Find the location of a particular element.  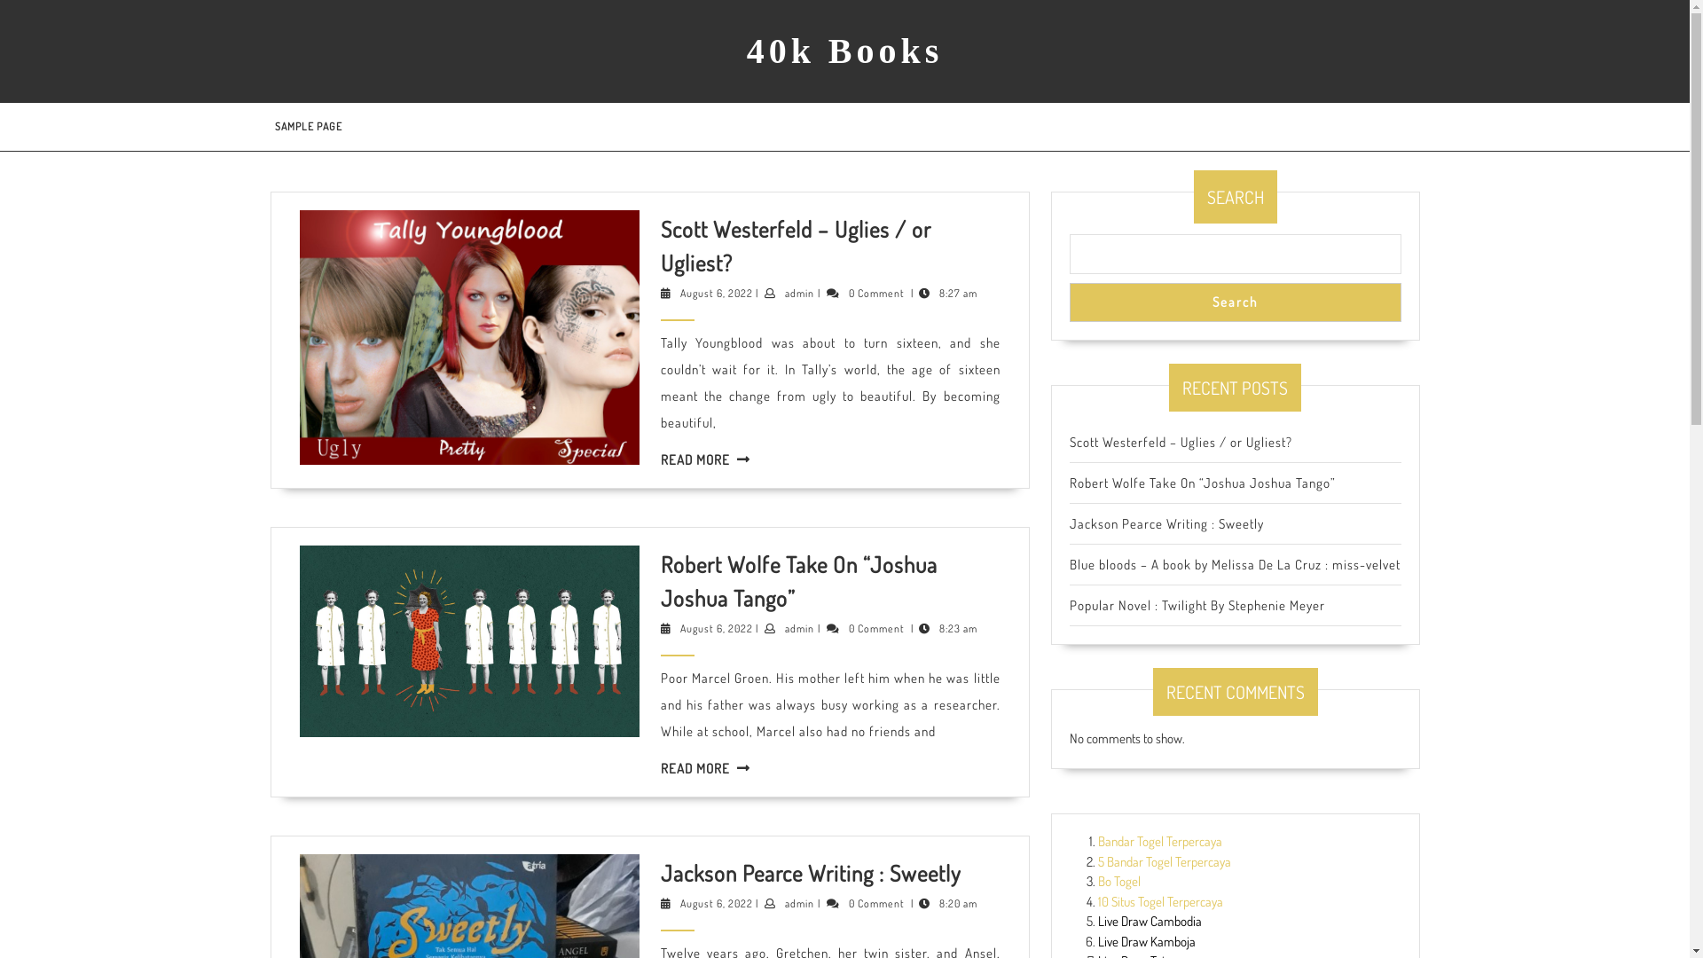

August 6, 2022
August 6, 2022 is located at coordinates (716, 293).